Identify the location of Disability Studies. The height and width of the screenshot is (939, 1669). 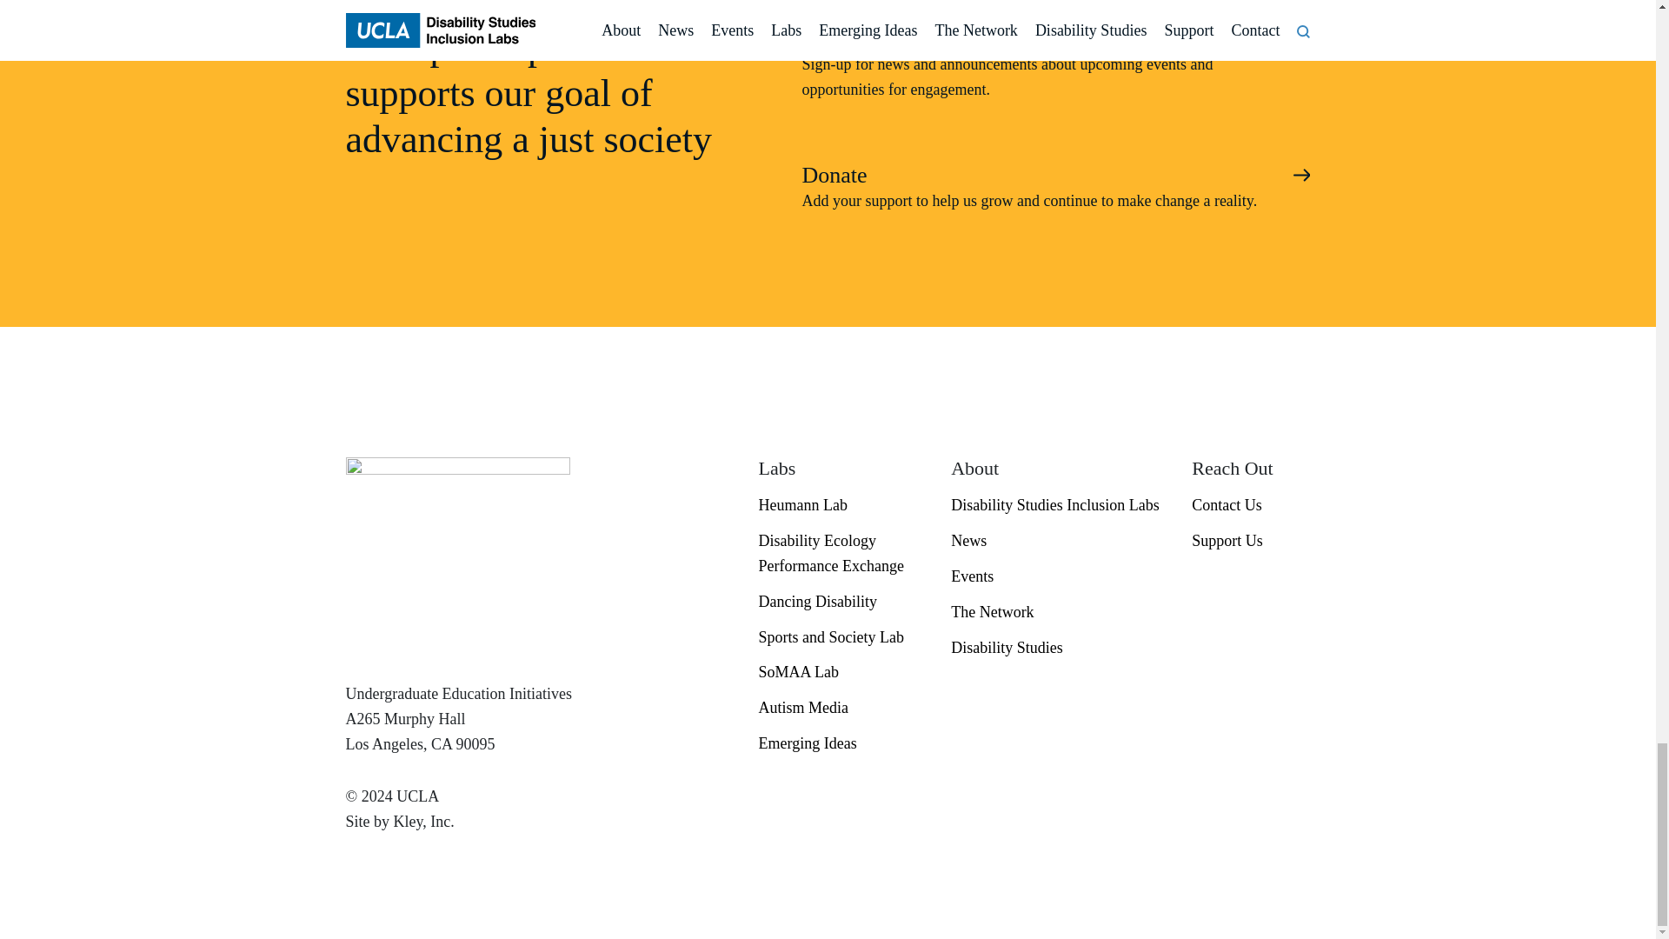
(1058, 647).